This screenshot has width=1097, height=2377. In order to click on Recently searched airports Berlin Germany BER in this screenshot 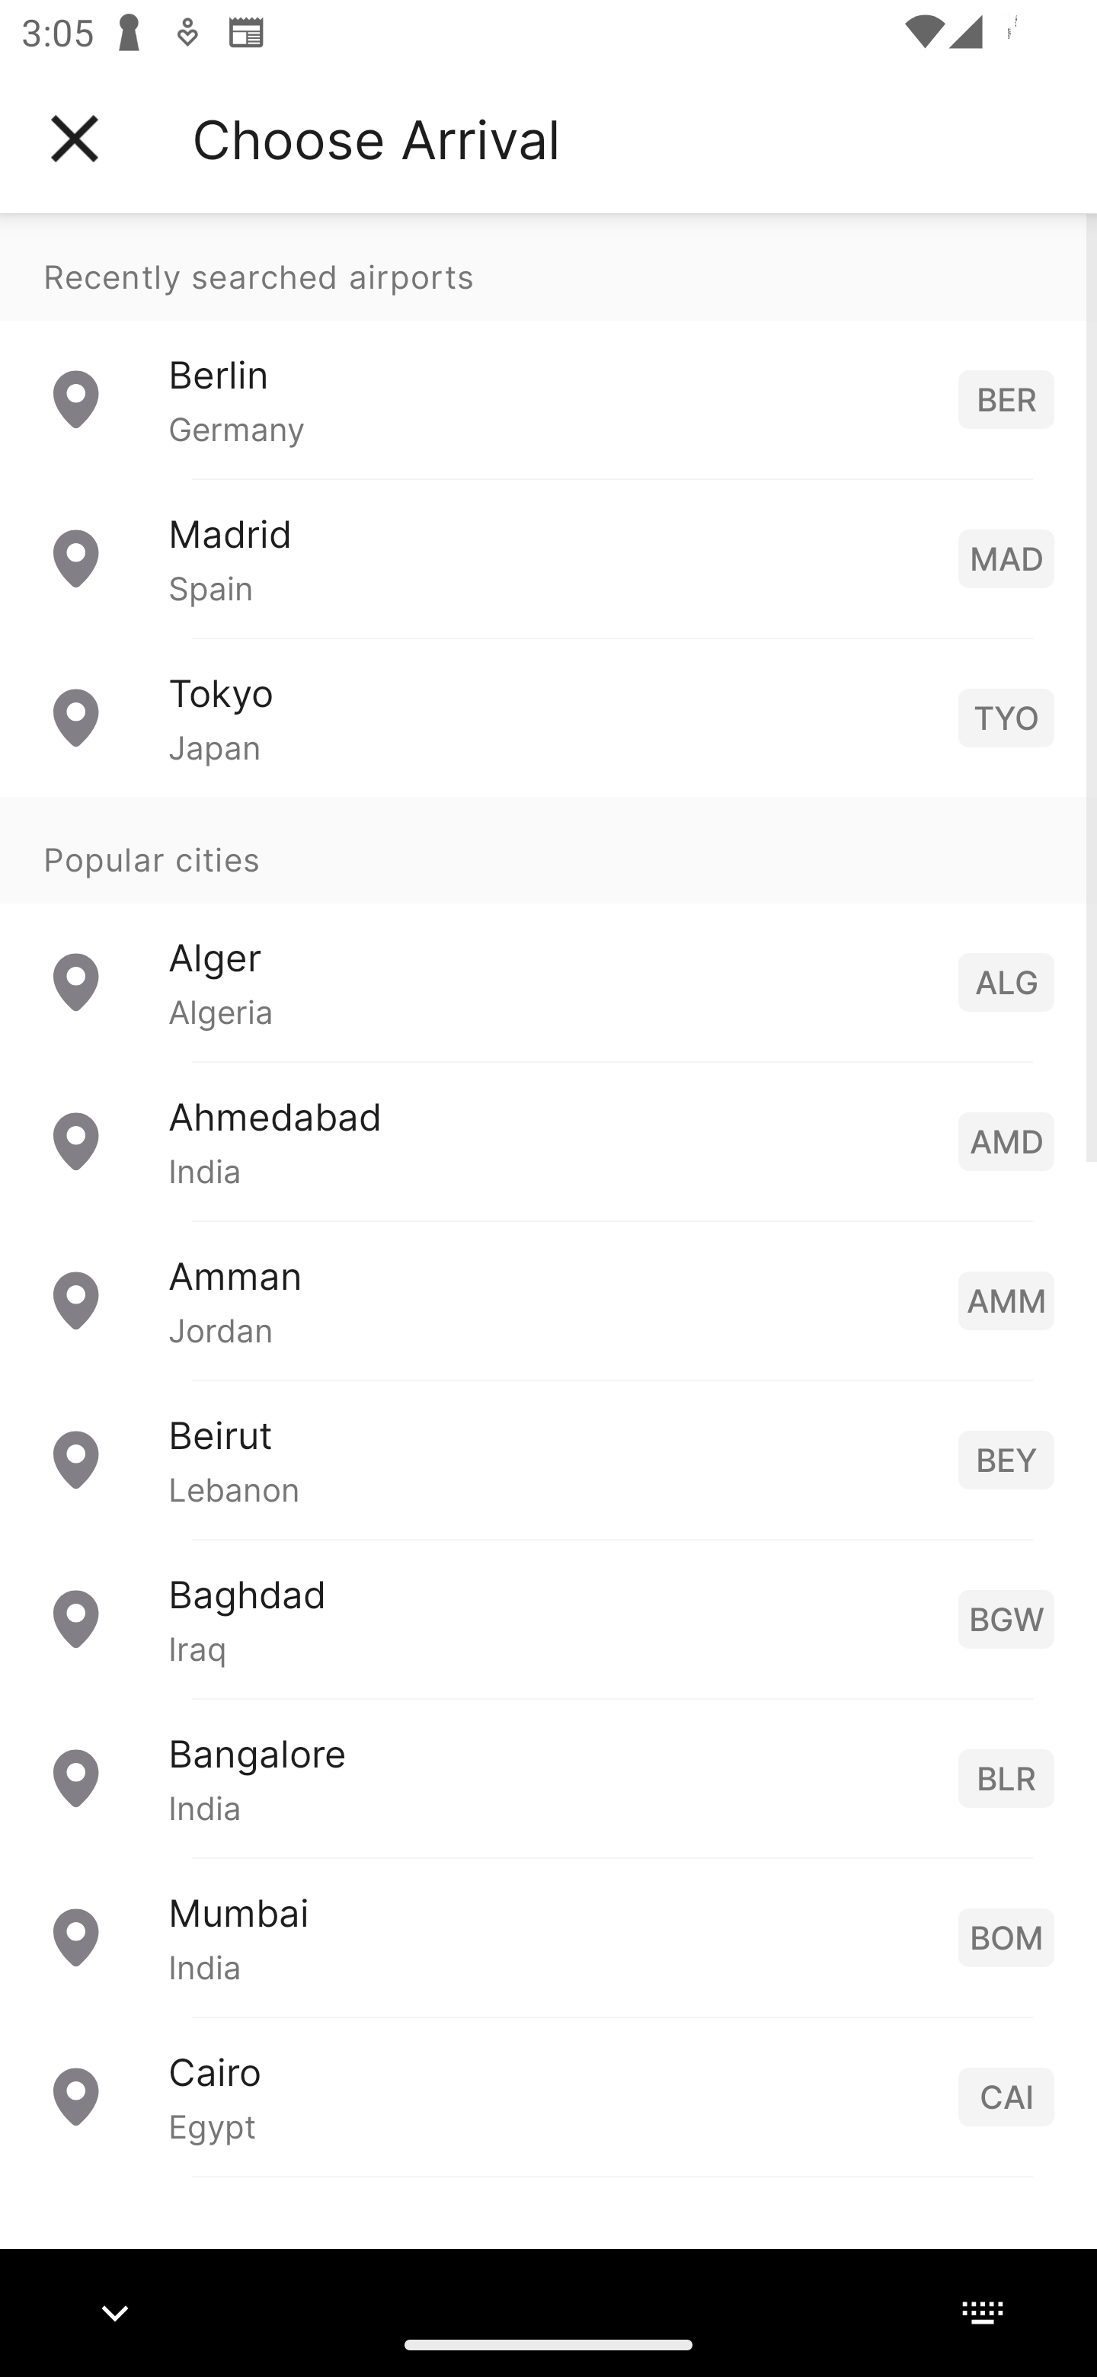, I will do `click(548, 346)`.